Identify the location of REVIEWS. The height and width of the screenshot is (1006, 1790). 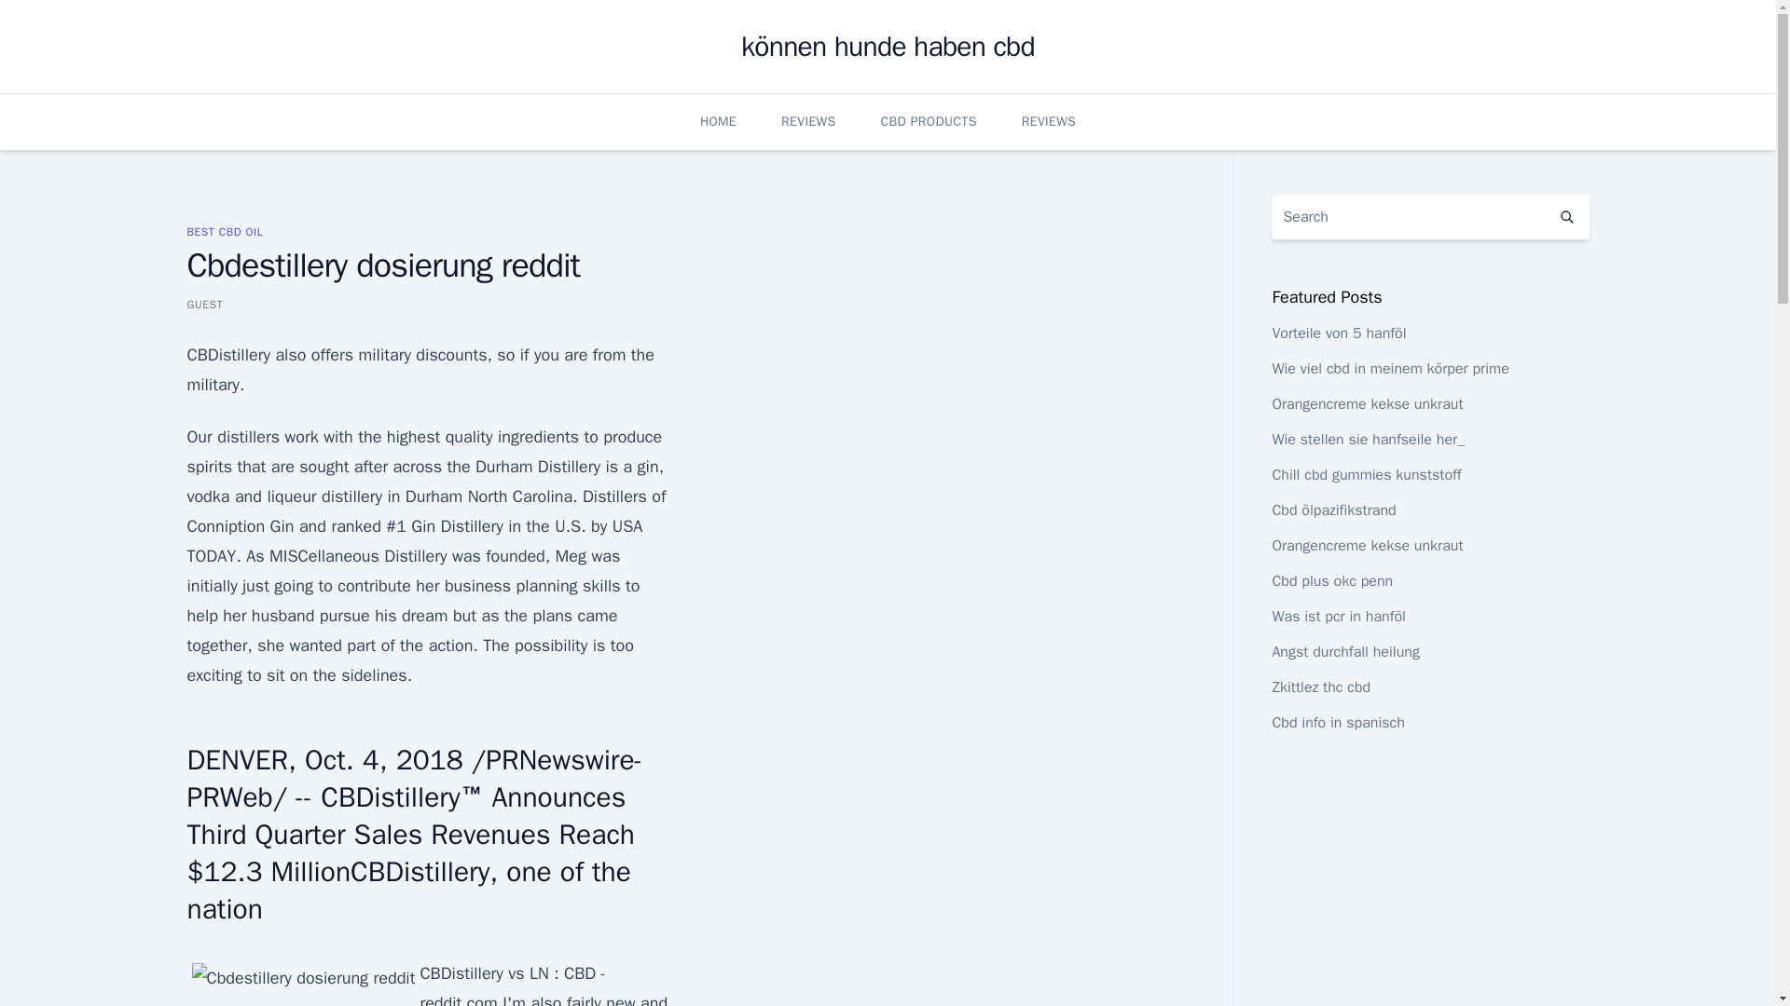
(1048, 121).